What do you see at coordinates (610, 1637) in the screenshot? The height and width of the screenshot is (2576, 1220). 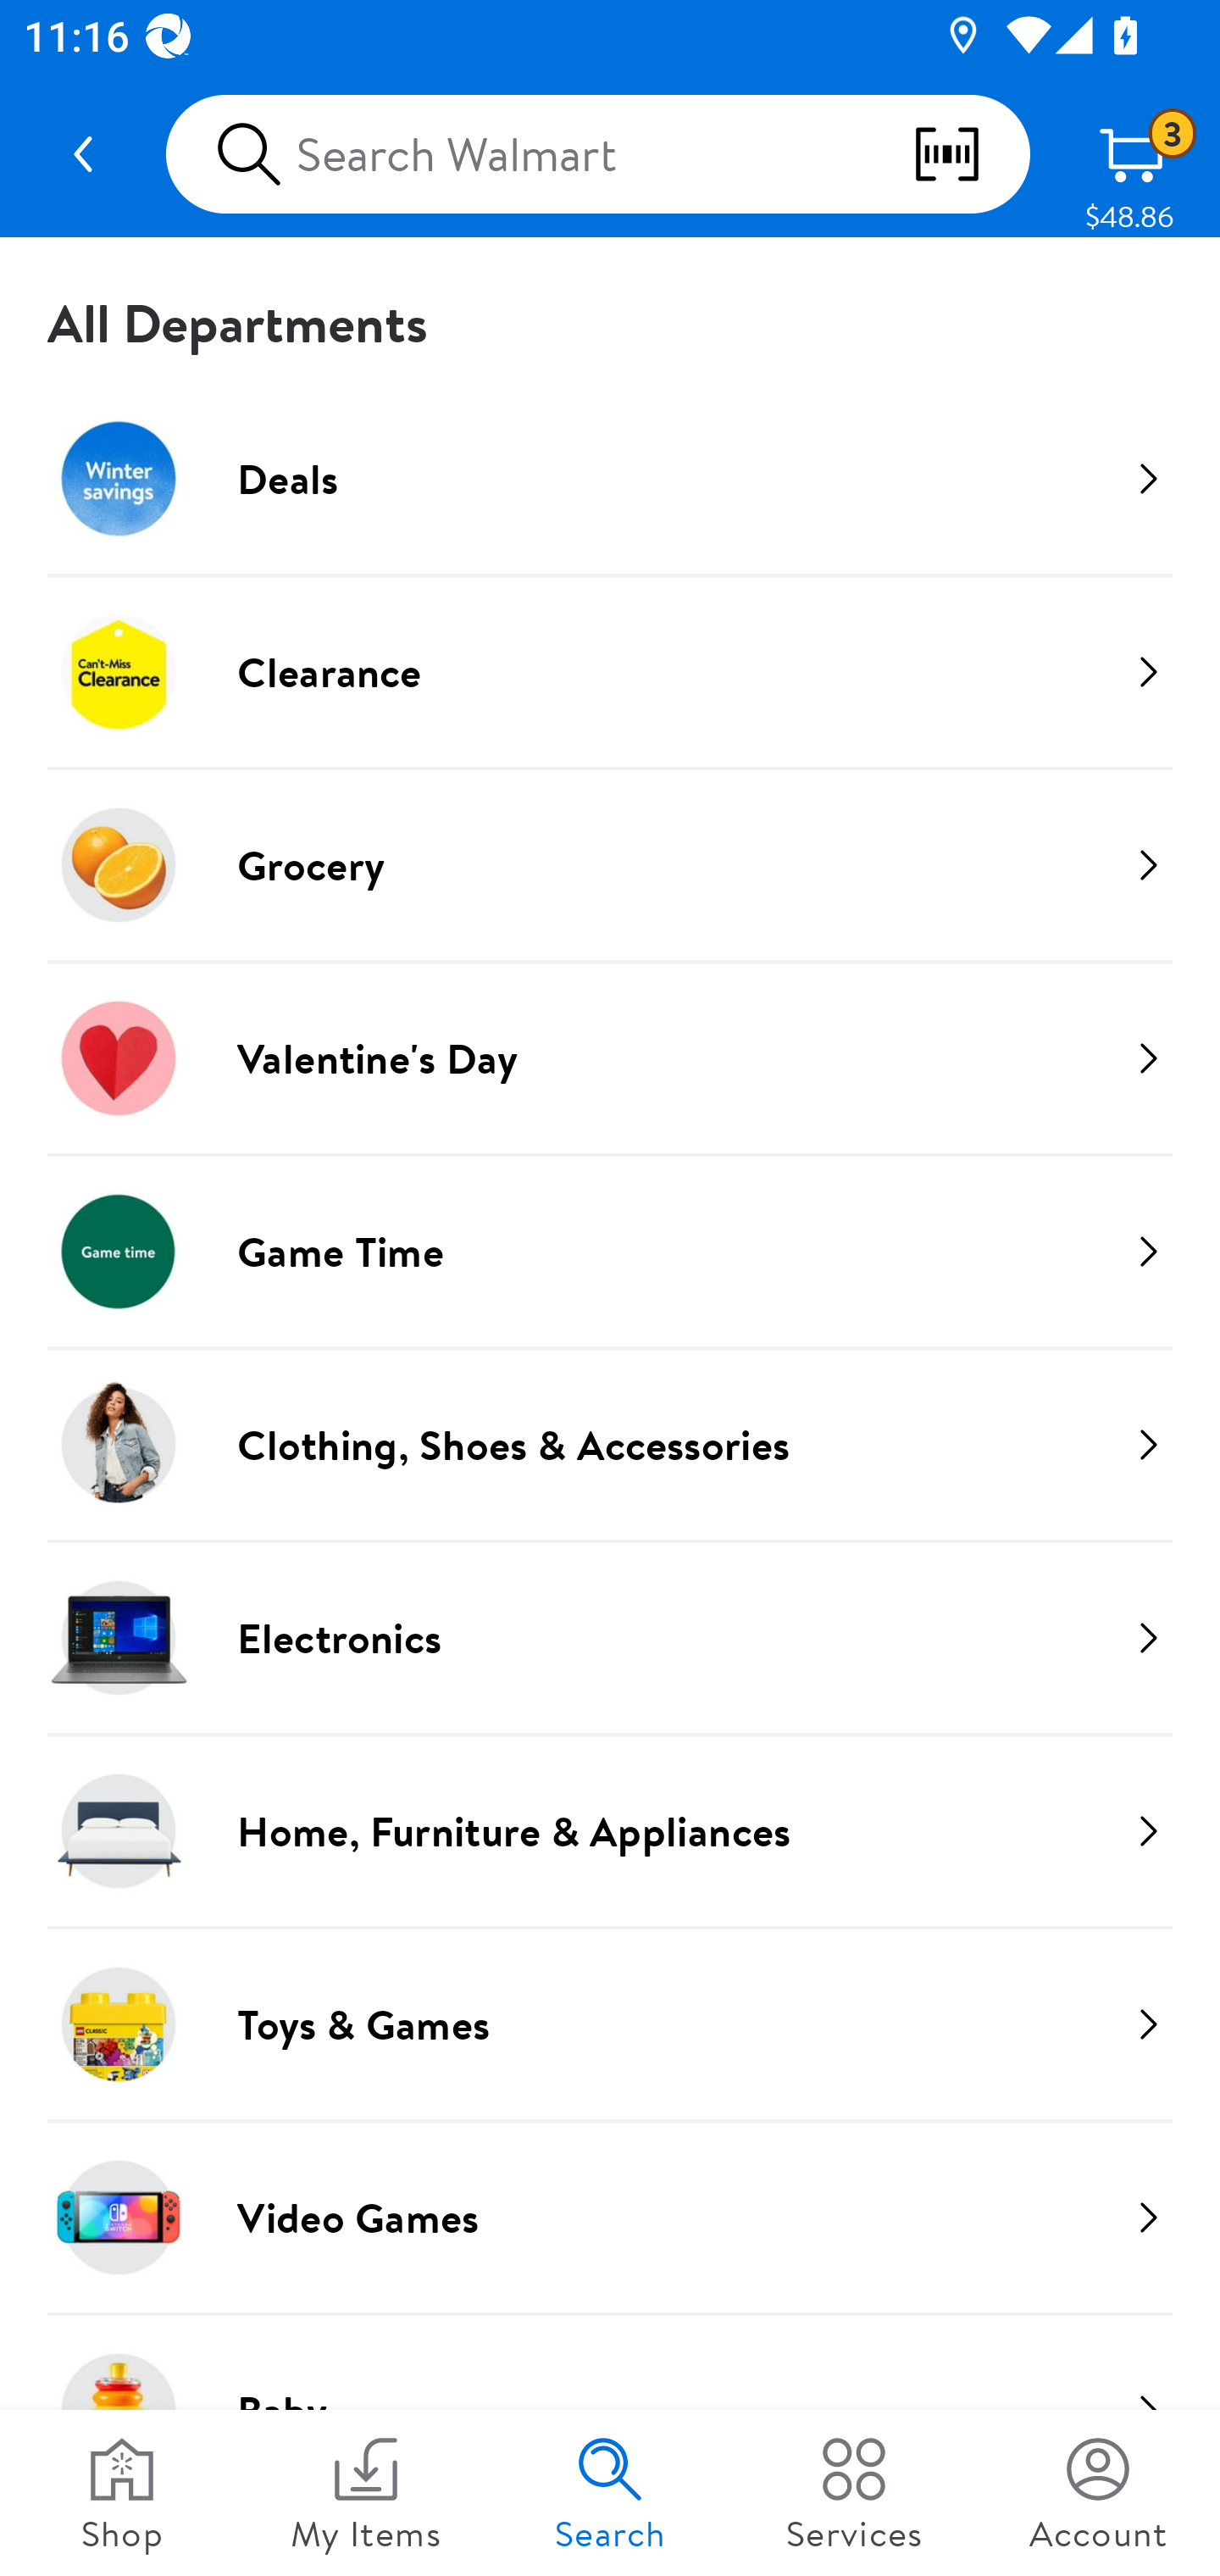 I see `Electronics` at bounding box center [610, 1637].